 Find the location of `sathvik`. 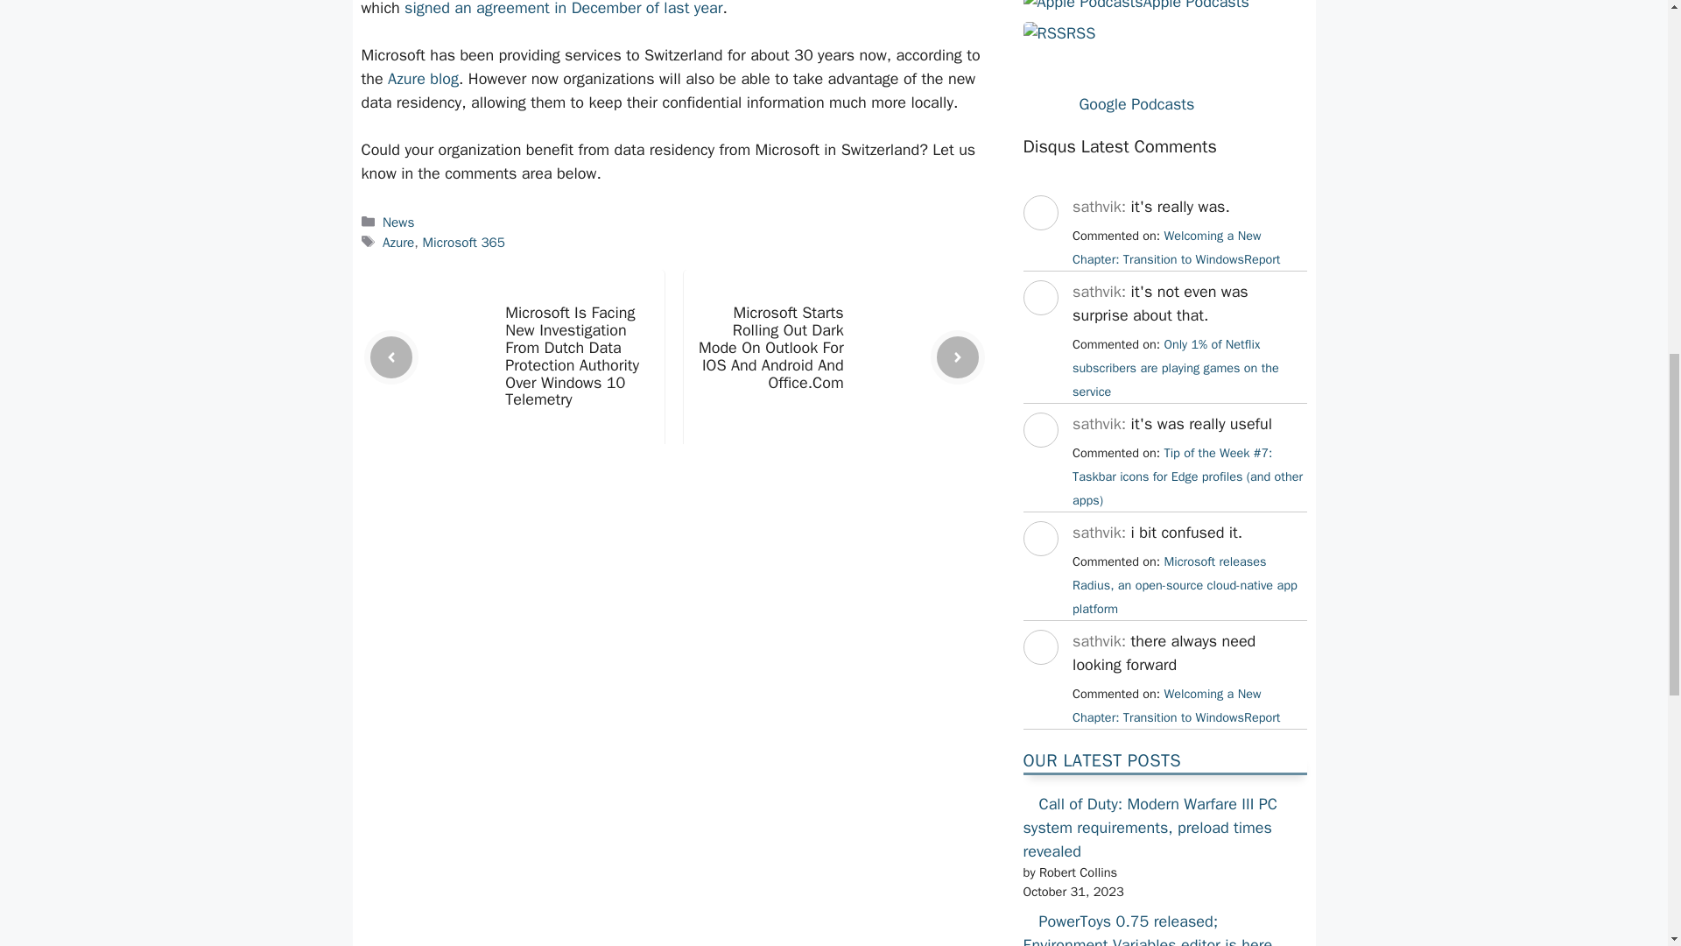

sathvik is located at coordinates (1039, 245).